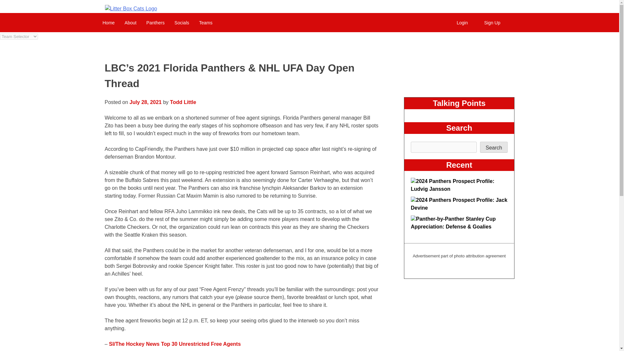 The image size is (624, 351). Describe the element at coordinates (182, 22) in the screenshot. I see `Socials` at that location.